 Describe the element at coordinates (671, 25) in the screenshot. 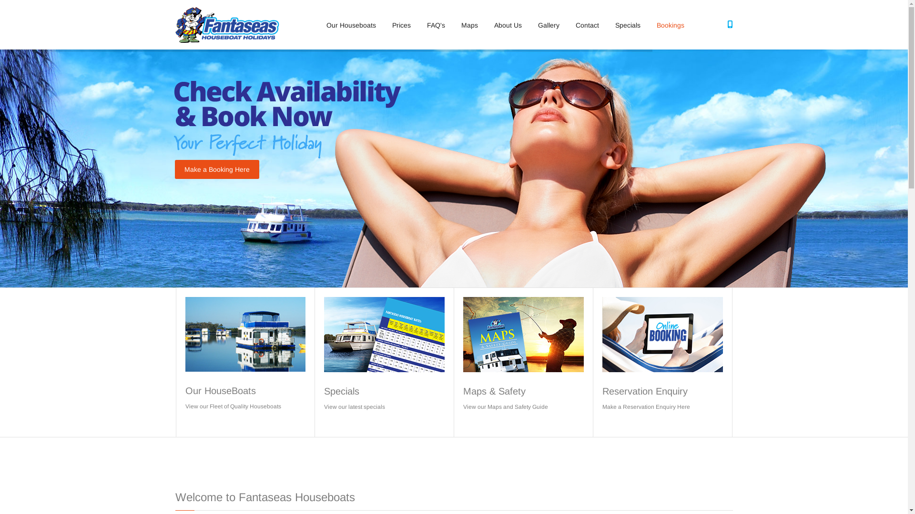

I see `Bookings` at that location.